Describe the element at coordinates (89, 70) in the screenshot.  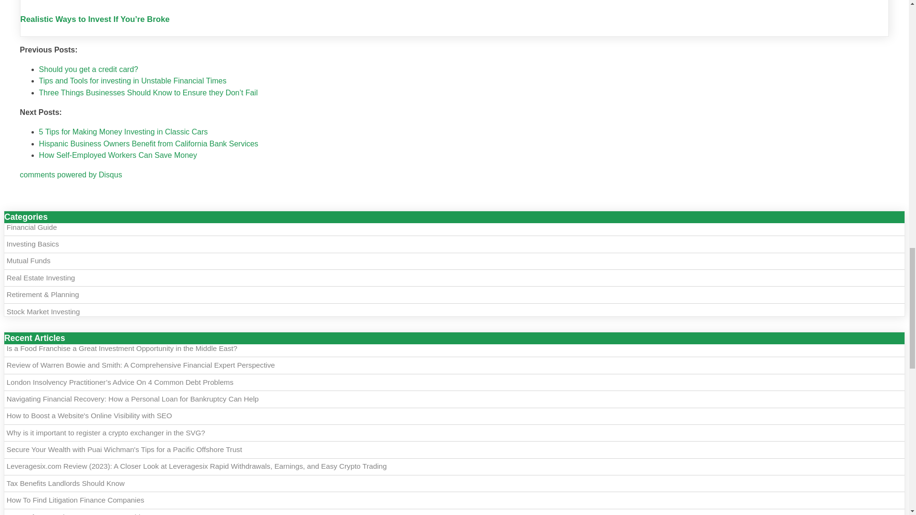
I see `Should you get a credit card?` at that location.